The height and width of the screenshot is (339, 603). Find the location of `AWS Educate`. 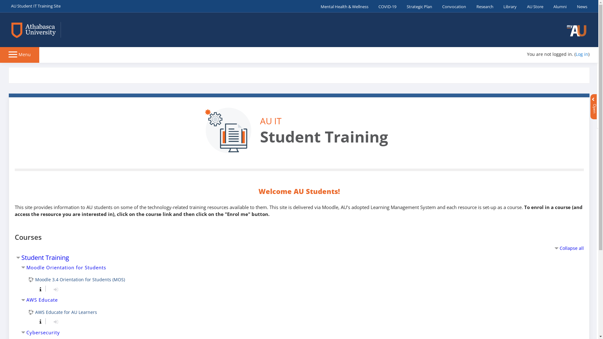

AWS Educate is located at coordinates (42, 300).